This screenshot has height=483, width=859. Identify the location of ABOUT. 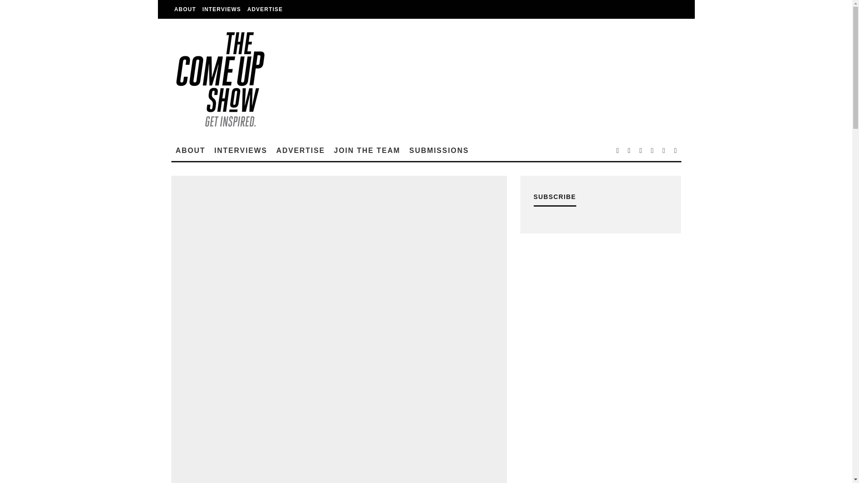
(190, 150).